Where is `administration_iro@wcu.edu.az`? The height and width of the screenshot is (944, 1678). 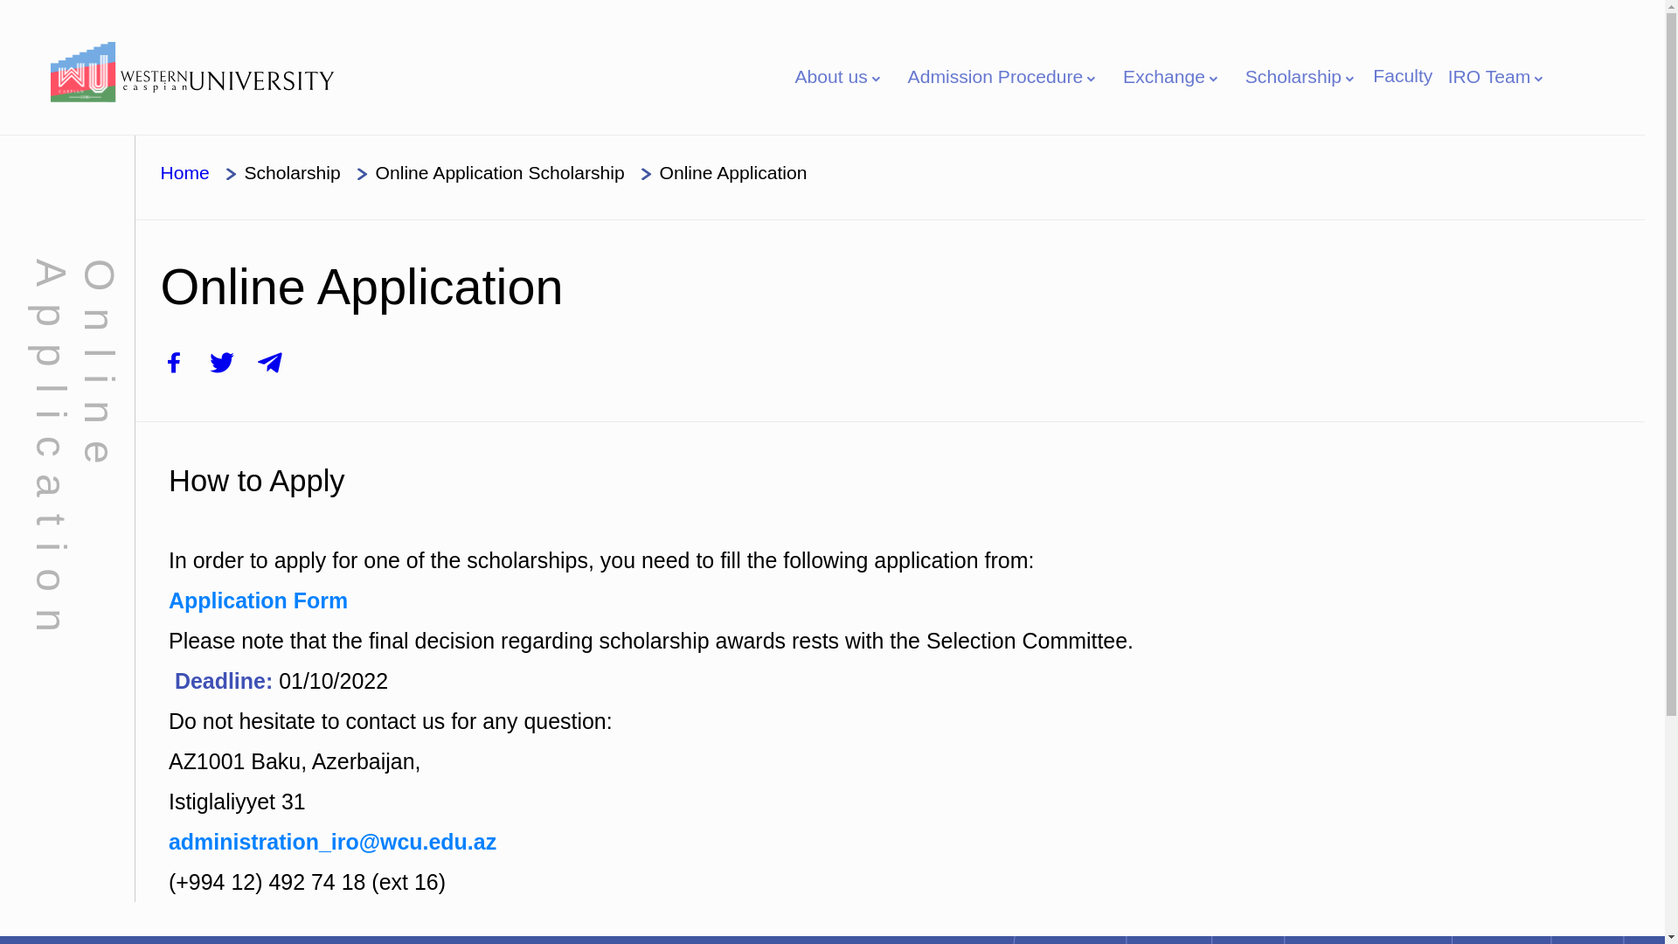
administration_iro@wcu.edu.az is located at coordinates (332, 842).